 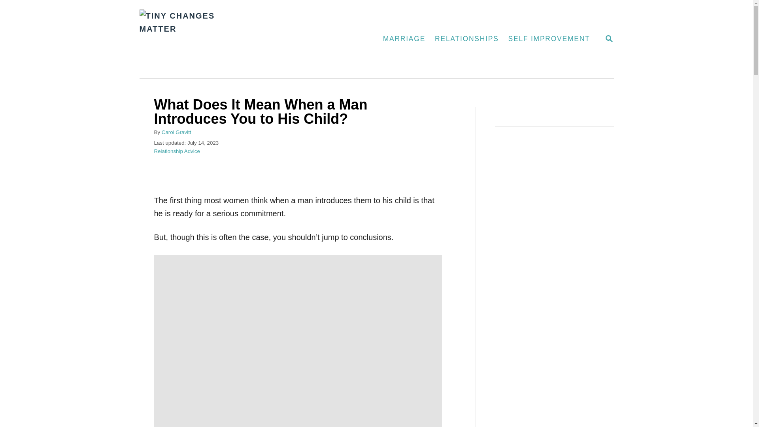 I want to click on MARRIAGE, so click(x=549, y=39).